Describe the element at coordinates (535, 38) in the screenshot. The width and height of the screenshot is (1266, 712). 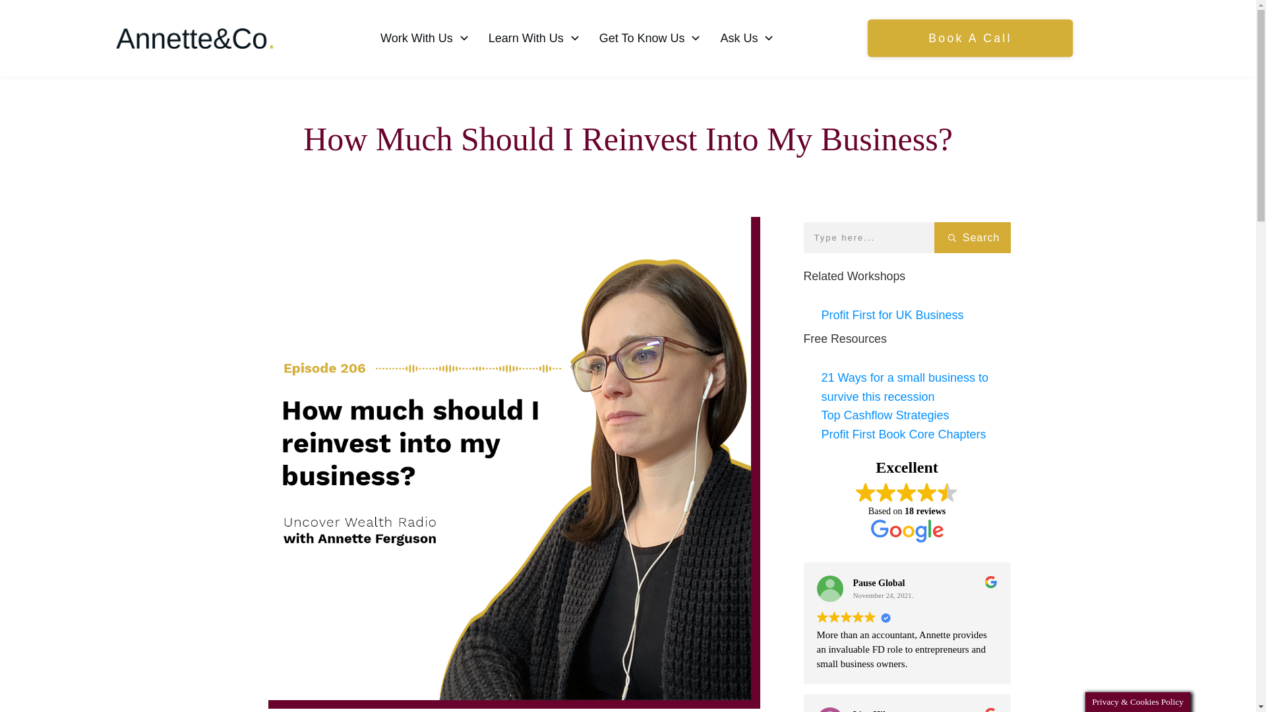
I see `Learn With Us` at that location.